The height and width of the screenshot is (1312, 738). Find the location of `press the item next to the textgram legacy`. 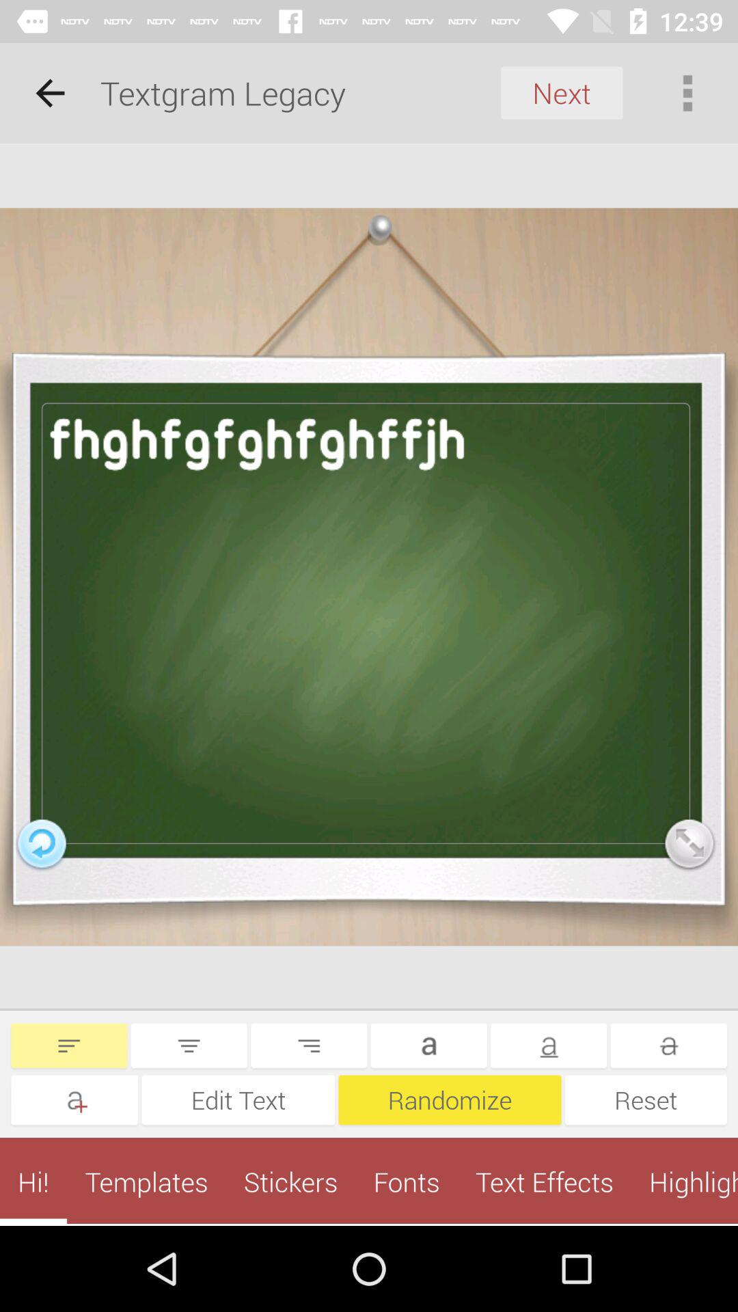

press the item next to the textgram legacy is located at coordinates (562, 93).